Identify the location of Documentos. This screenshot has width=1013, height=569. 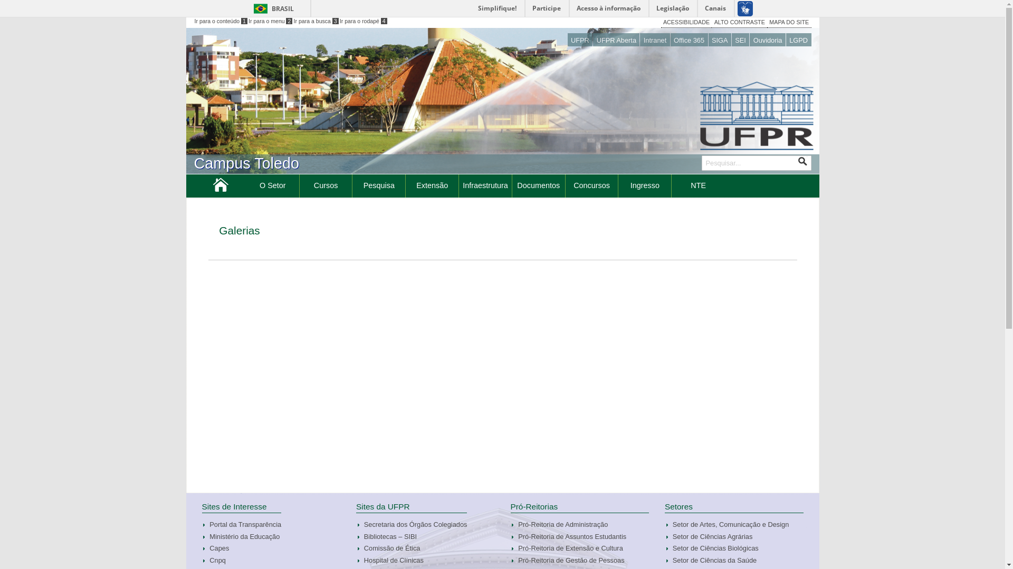
(539, 185).